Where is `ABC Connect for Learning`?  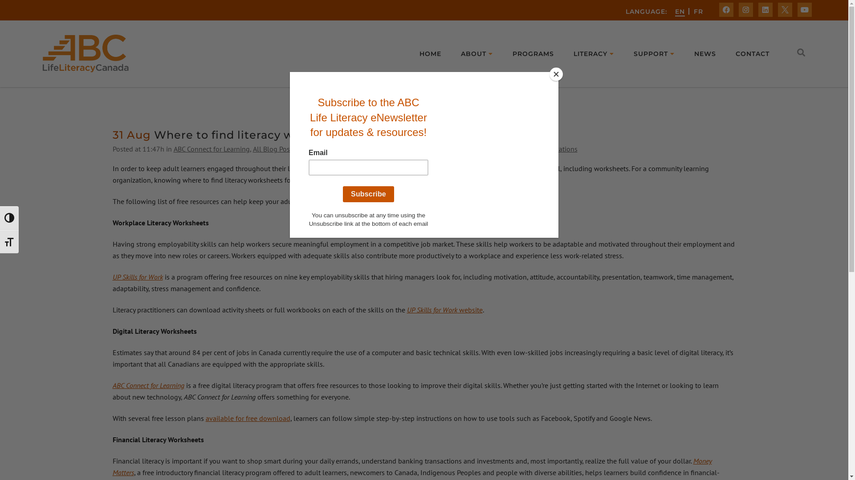 ABC Connect for Learning is located at coordinates (148, 385).